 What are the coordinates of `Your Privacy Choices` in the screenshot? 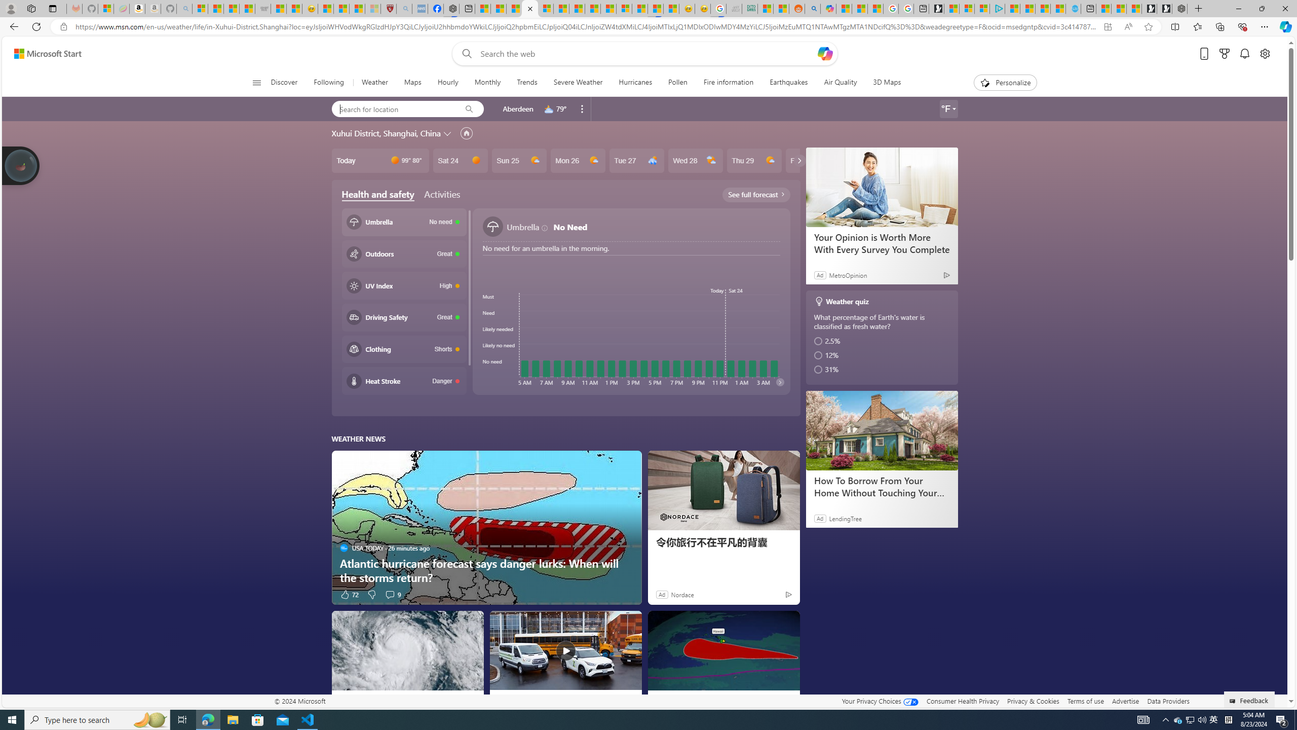 It's located at (880, 701).